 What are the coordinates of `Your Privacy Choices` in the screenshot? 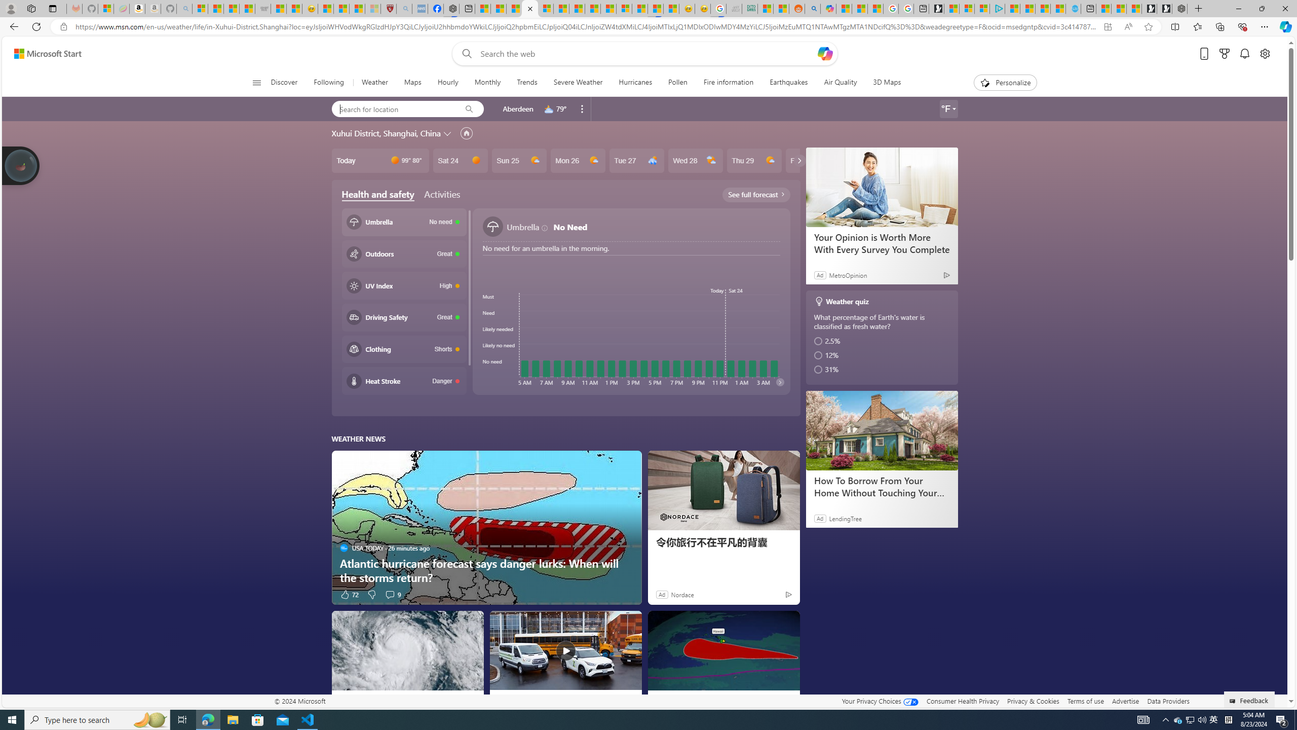 It's located at (880, 701).